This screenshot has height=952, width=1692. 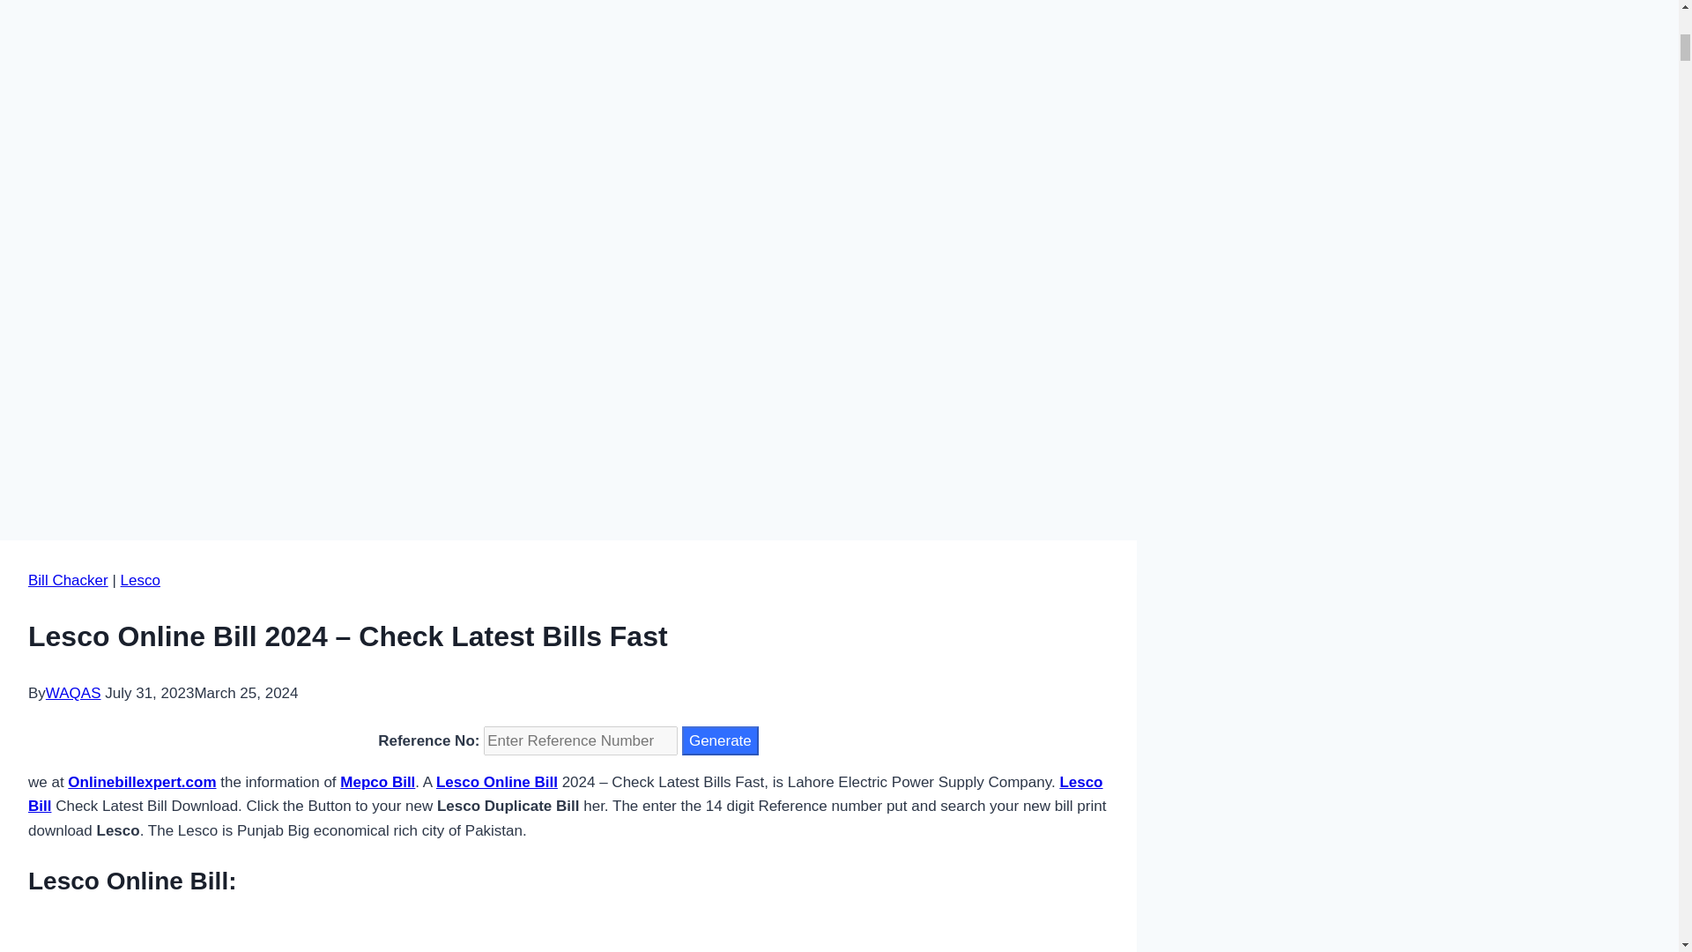 What do you see at coordinates (719, 740) in the screenshot?
I see `Generate` at bounding box center [719, 740].